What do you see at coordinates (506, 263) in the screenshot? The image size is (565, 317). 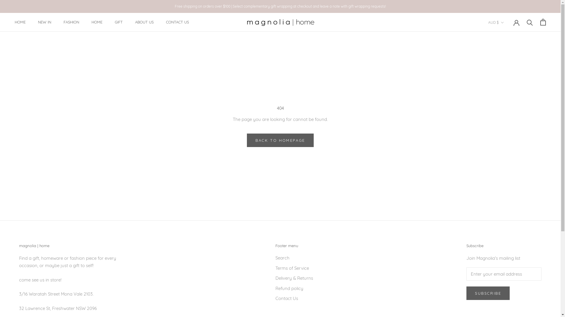 I see `DKK` at bounding box center [506, 263].